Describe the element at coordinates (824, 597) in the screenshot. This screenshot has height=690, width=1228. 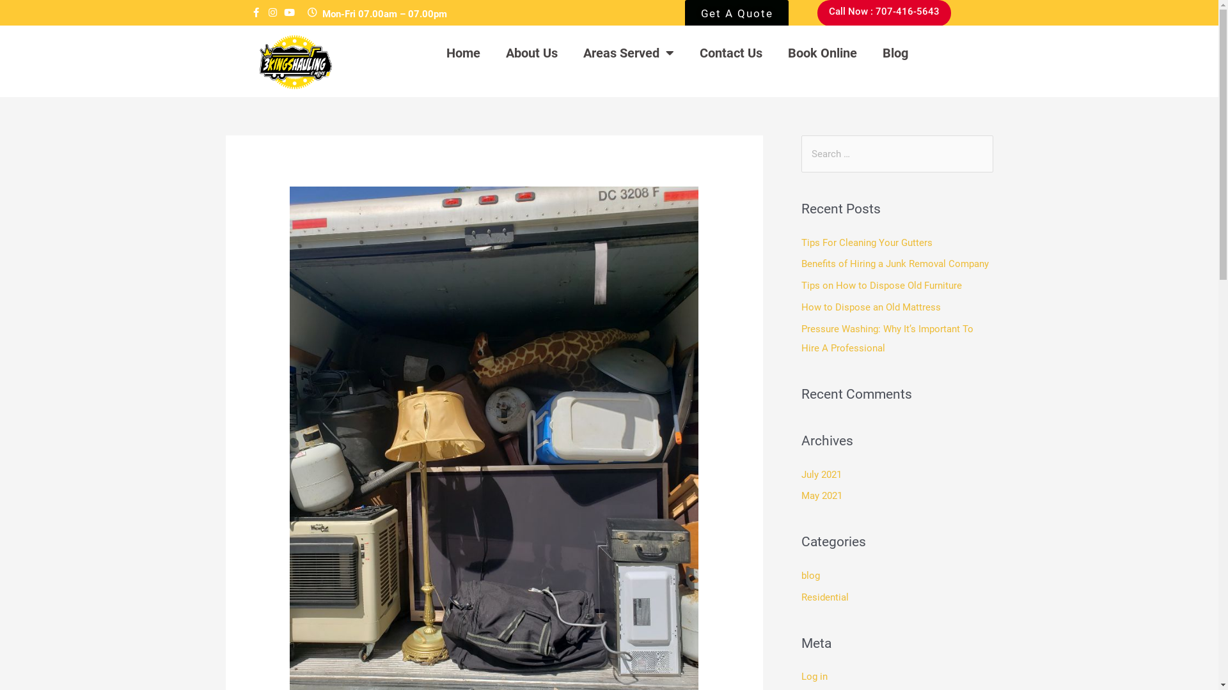
I see `Residential` at that location.